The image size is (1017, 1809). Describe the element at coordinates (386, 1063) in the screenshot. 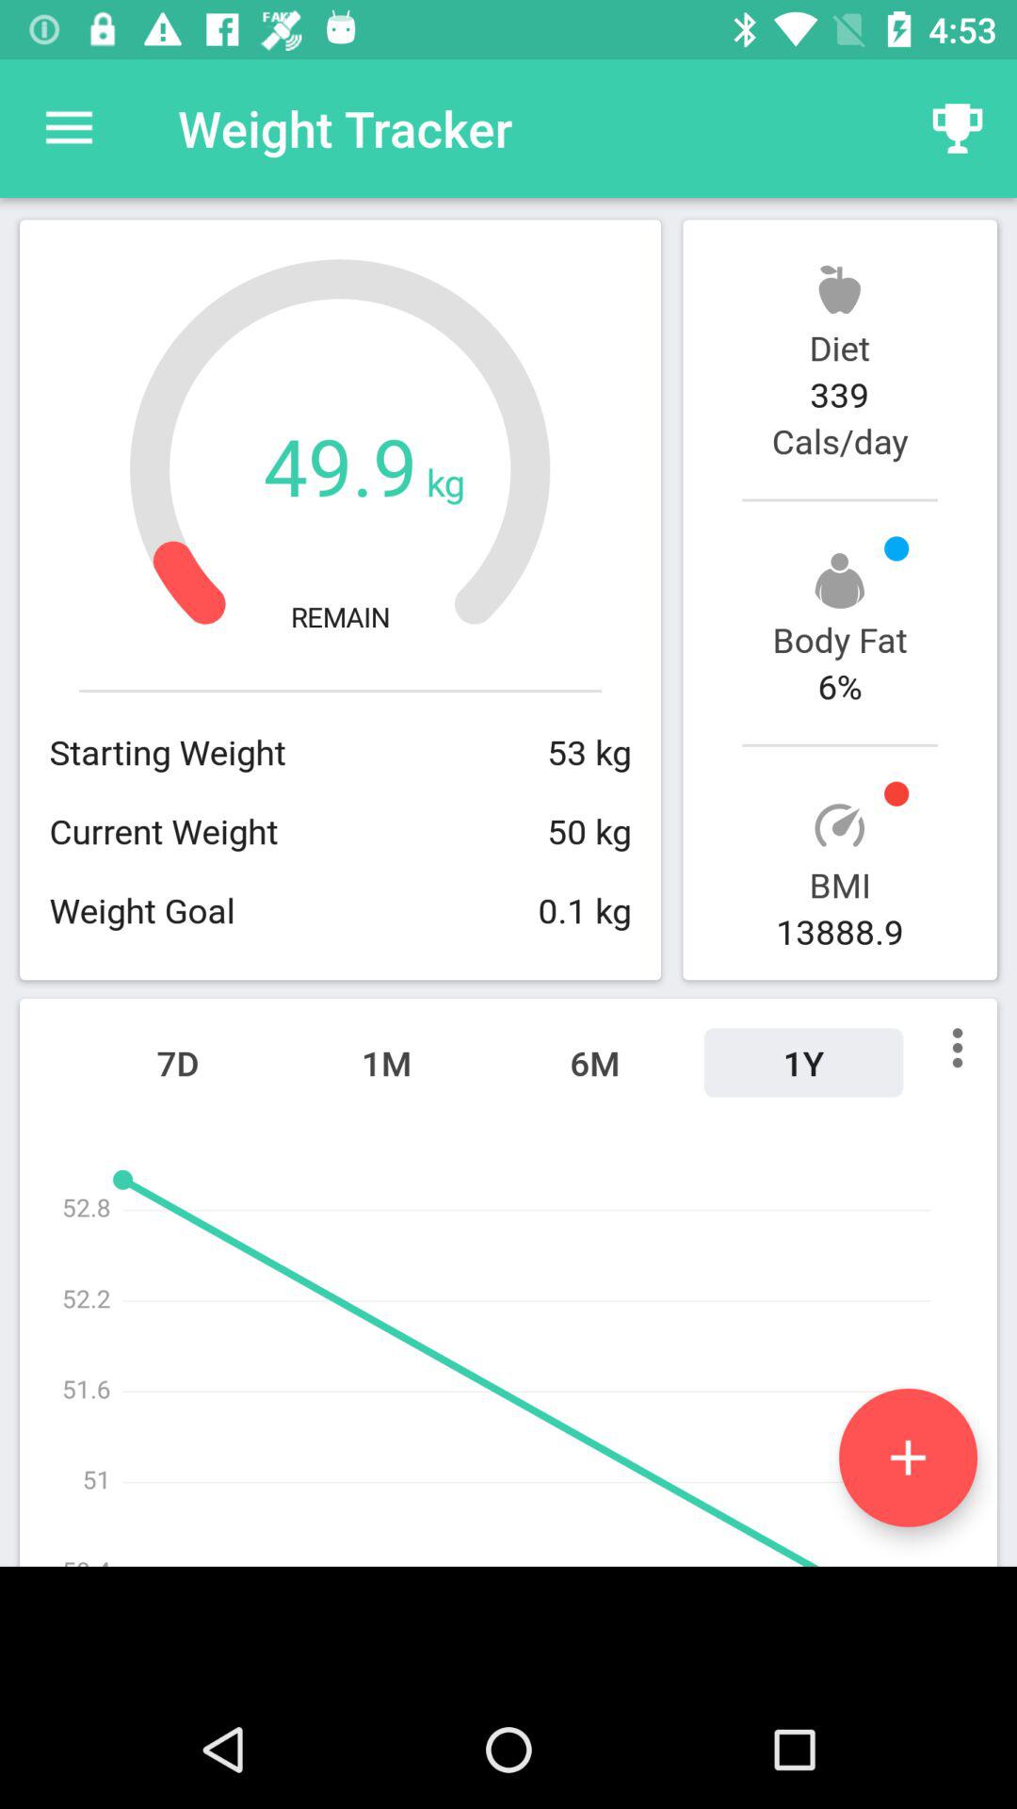

I see `press item next to the 6m icon` at that location.